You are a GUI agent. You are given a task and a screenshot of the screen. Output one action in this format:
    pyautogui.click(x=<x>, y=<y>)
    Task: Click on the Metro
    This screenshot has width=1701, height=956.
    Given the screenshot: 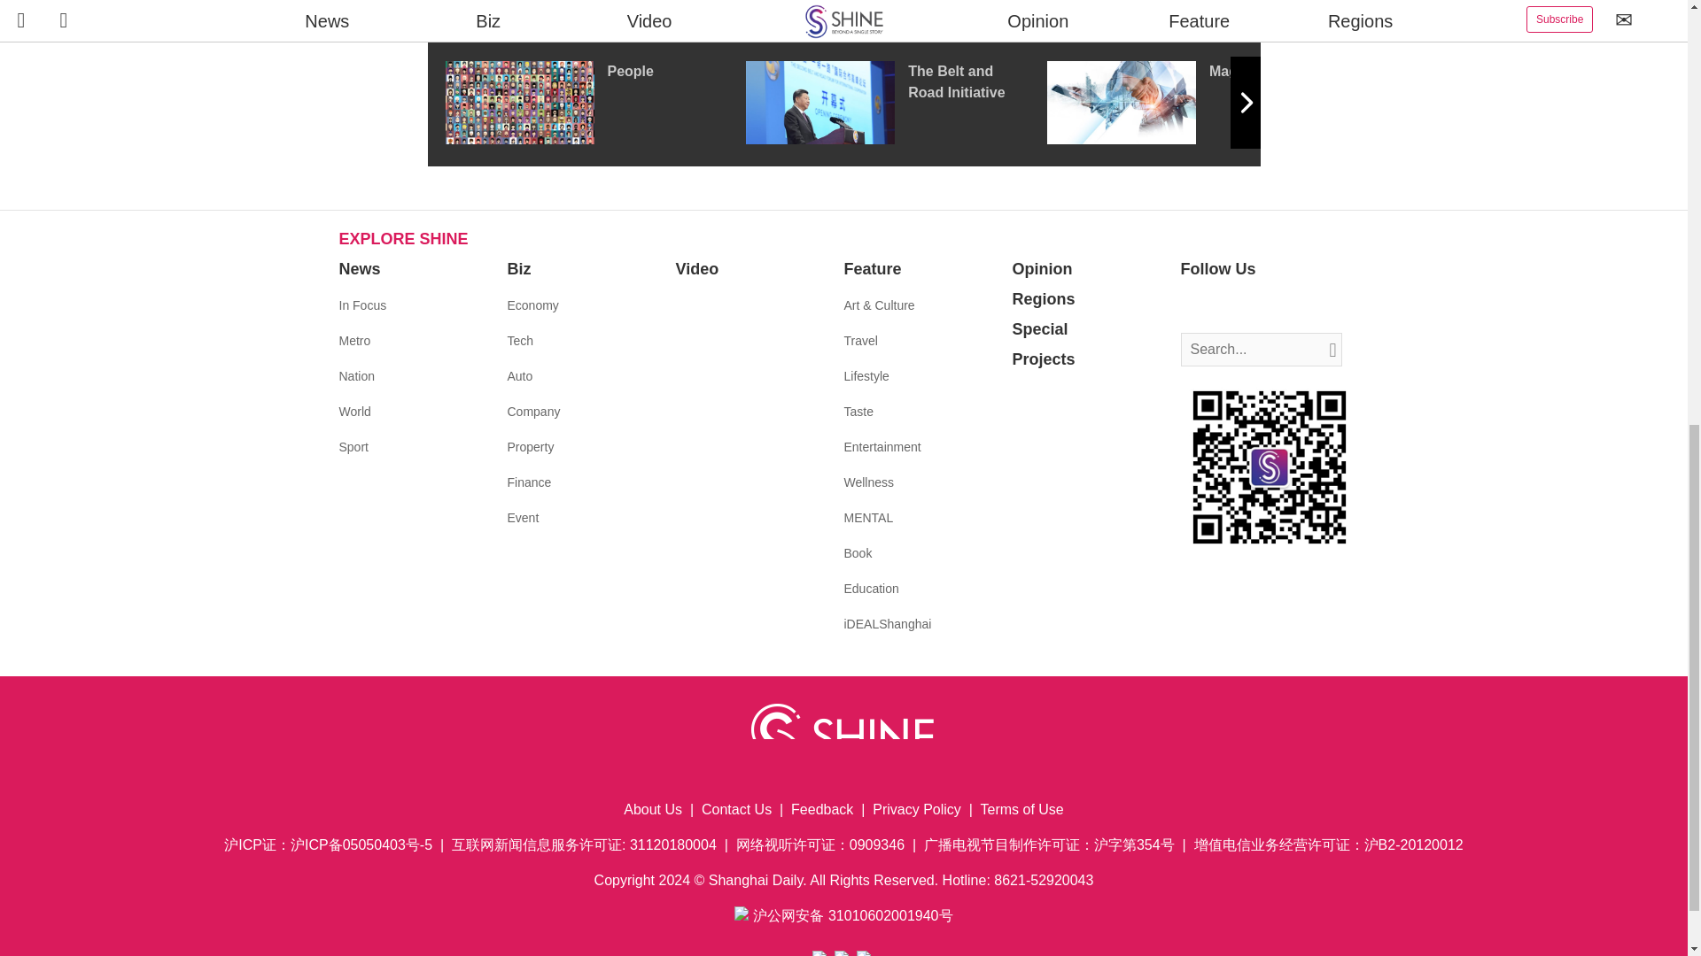 What is the action you would take?
    pyautogui.click(x=354, y=340)
    